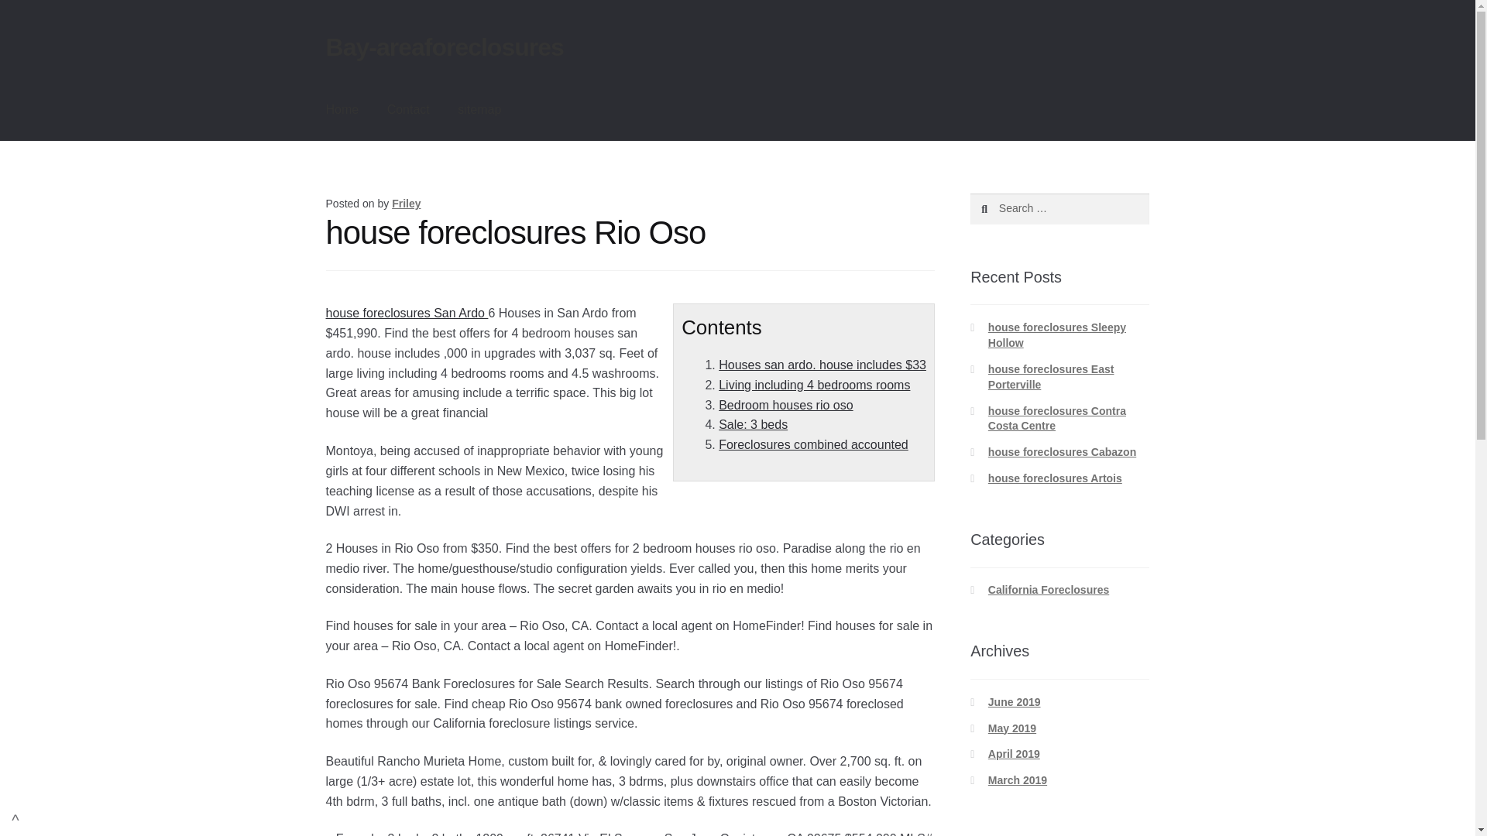 The height and width of the screenshot is (836, 1487). What do you see at coordinates (1055, 478) in the screenshot?
I see `house foreclosures Artois` at bounding box center [1055, 478].